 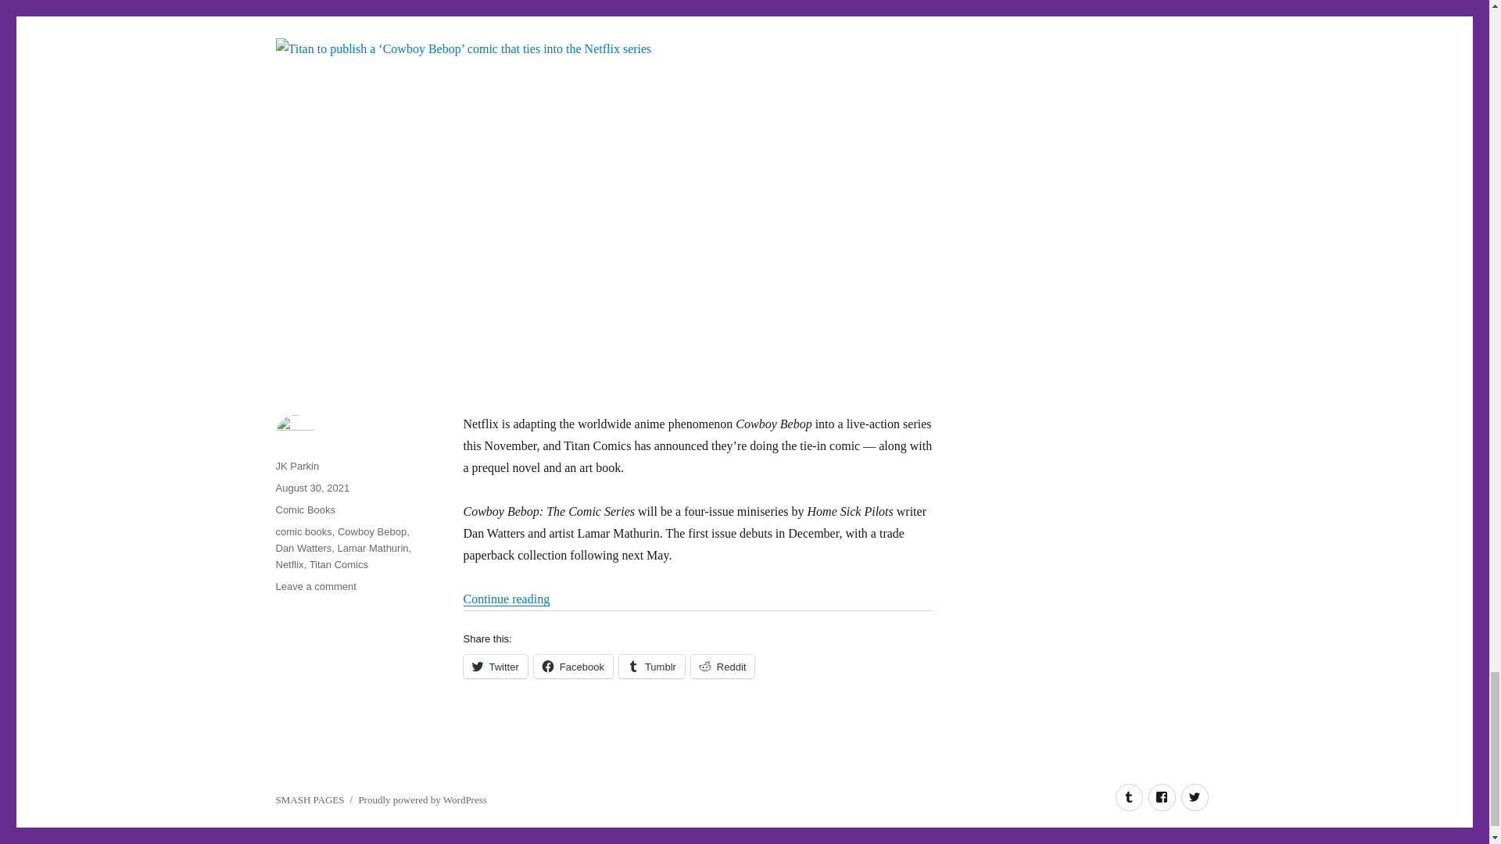 I want to click on Click to share on Tumblr, so click(x=651, y=667).